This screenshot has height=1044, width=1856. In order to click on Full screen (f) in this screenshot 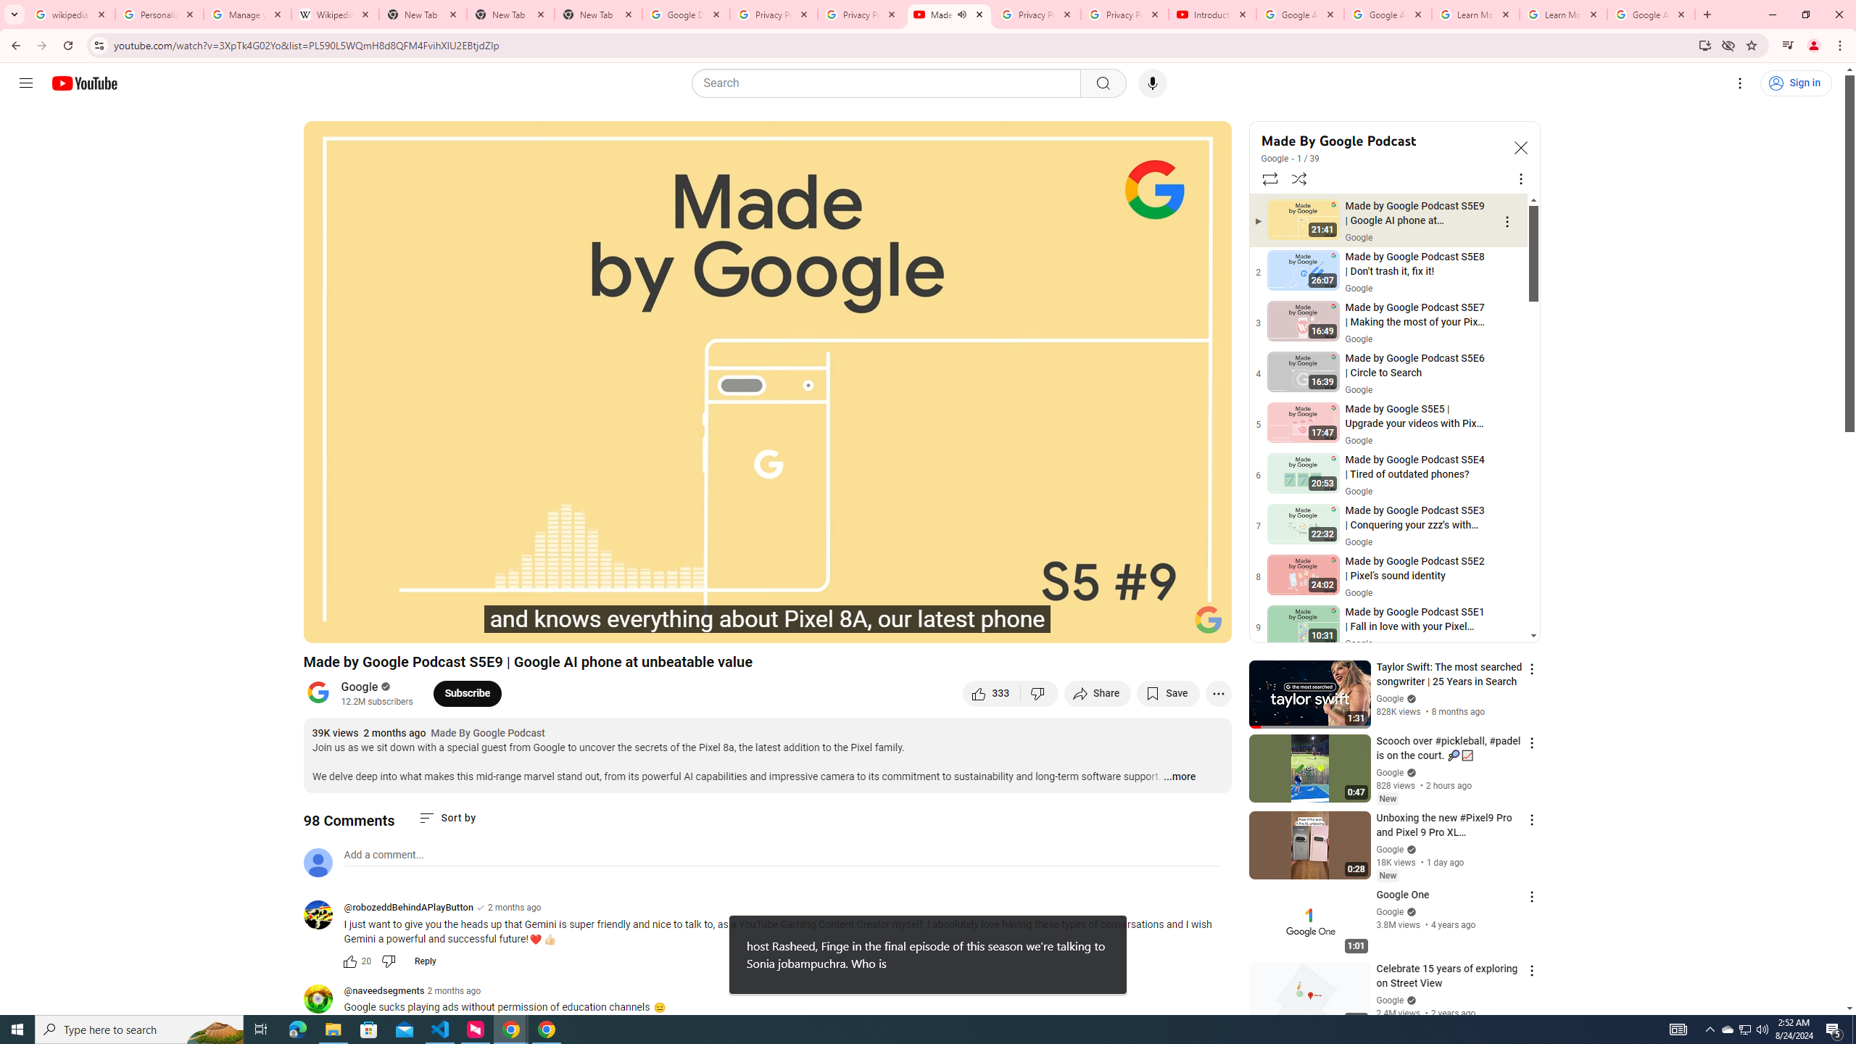, I will do `click(1205, 626)`.